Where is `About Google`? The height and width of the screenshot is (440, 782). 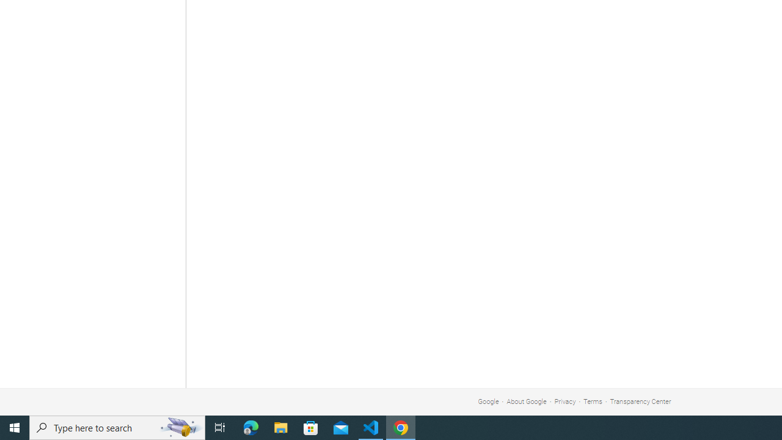 About Google is located at coordinates (527, 401).